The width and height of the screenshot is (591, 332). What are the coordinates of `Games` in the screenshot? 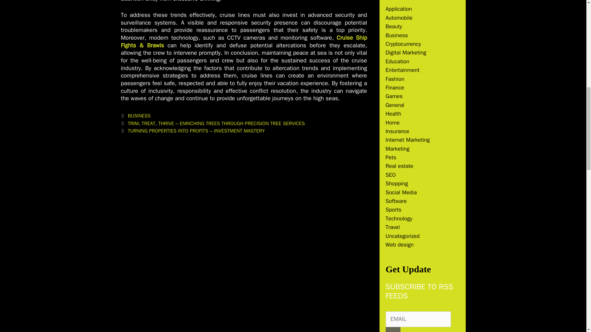 It's located at (394, 96).